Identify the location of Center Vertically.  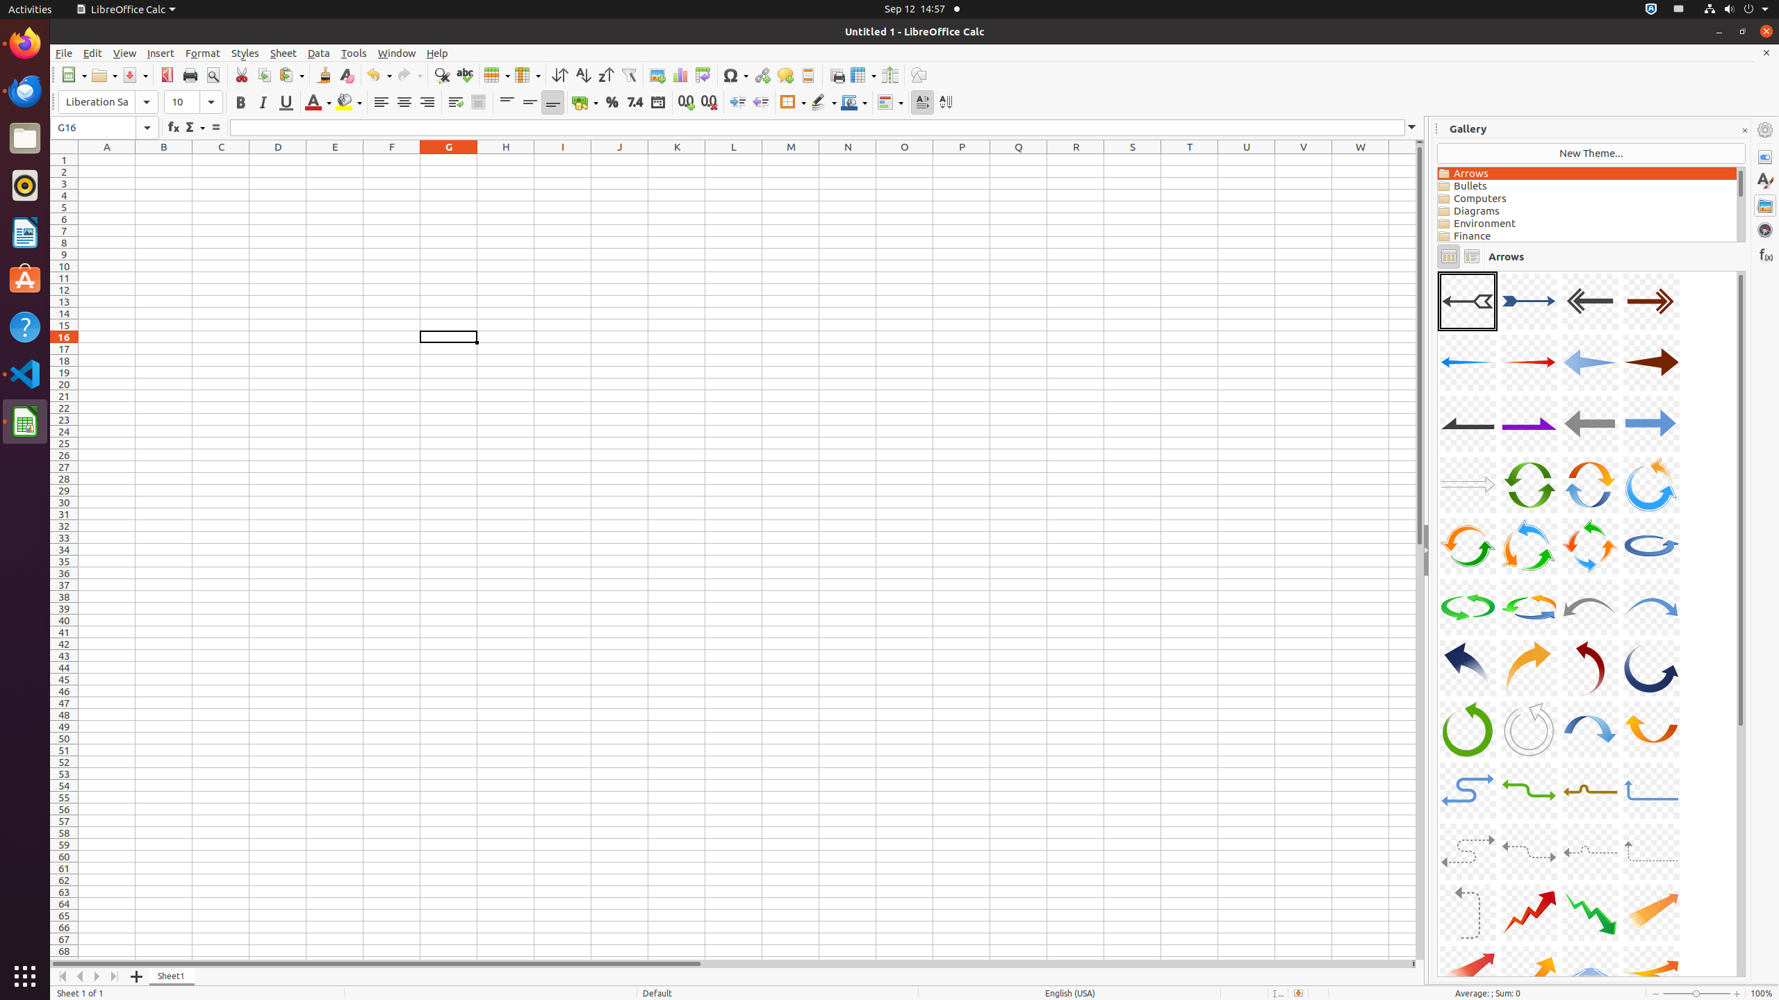
(530, 103).